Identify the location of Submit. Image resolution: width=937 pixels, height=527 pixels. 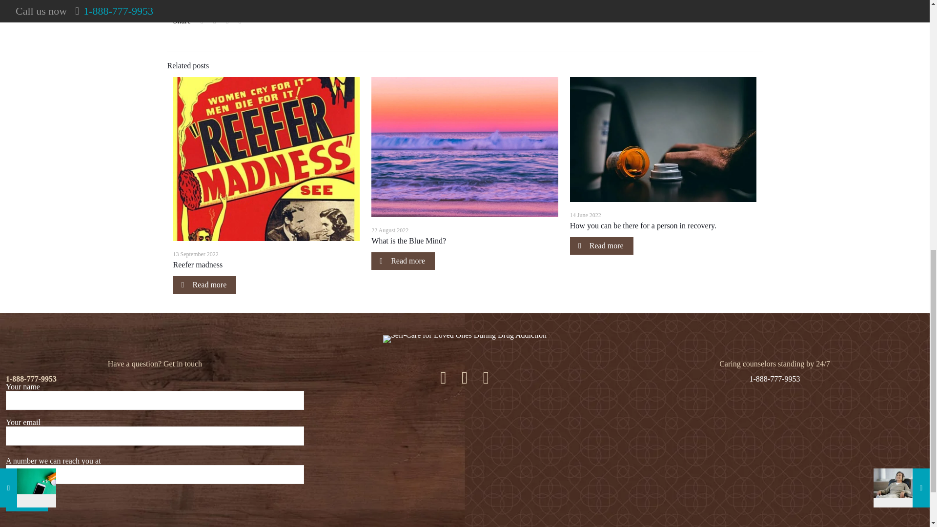
(26, 502).